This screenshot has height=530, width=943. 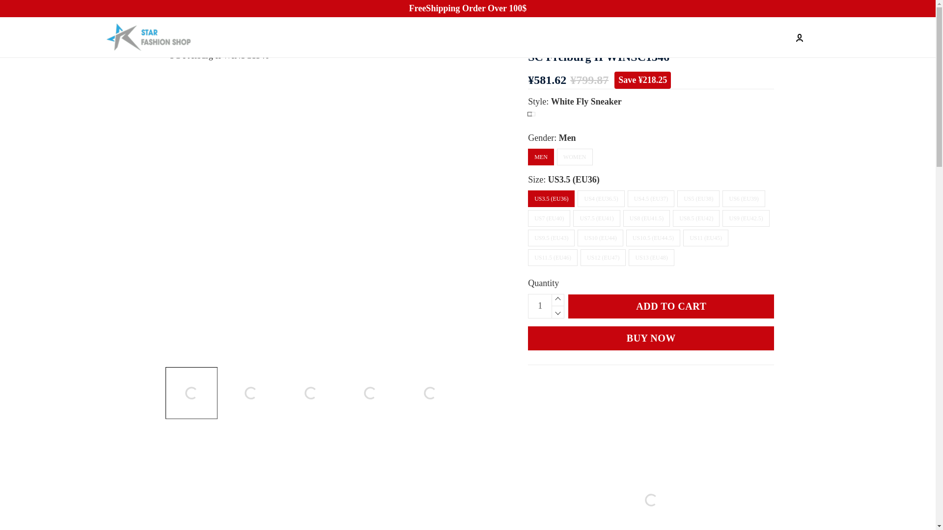 What do you see at coordinates (168, 37) in the screenshot?
I see `Home` at bounding box center [168, 37].